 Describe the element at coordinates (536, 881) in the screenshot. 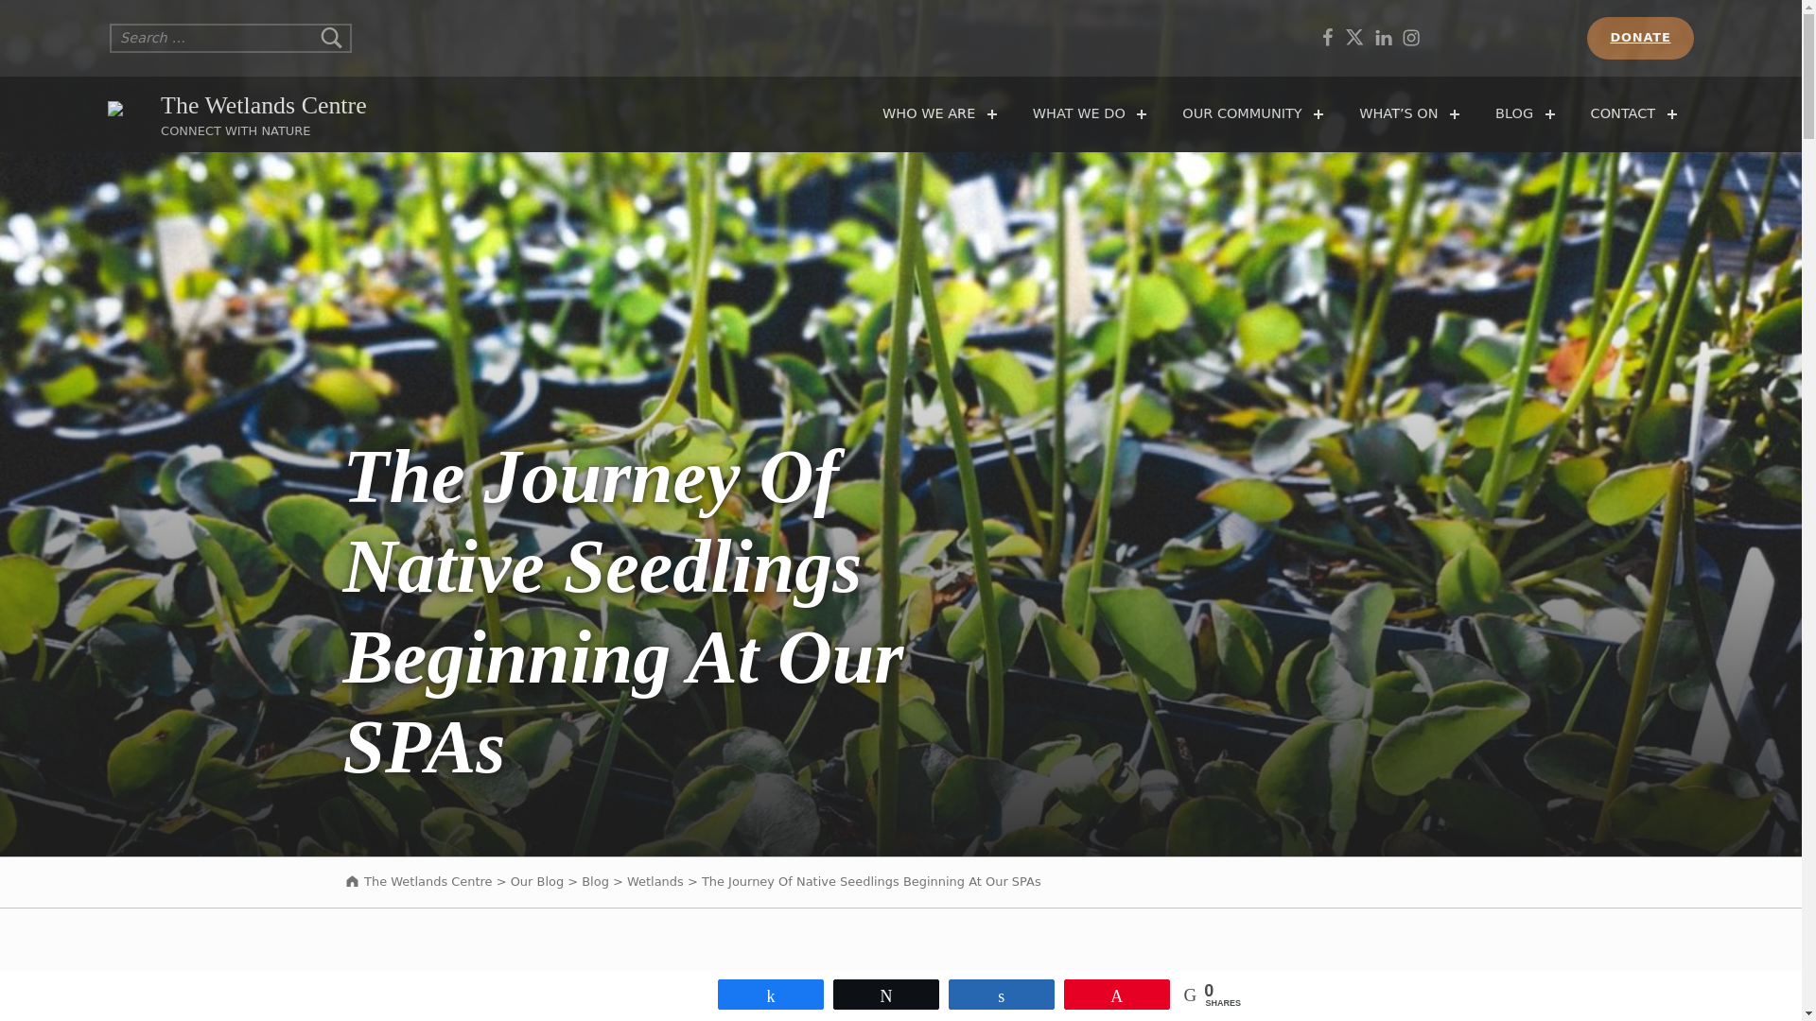

I see `Go to Our BlogThe latest wetland news and stories.` at that location.